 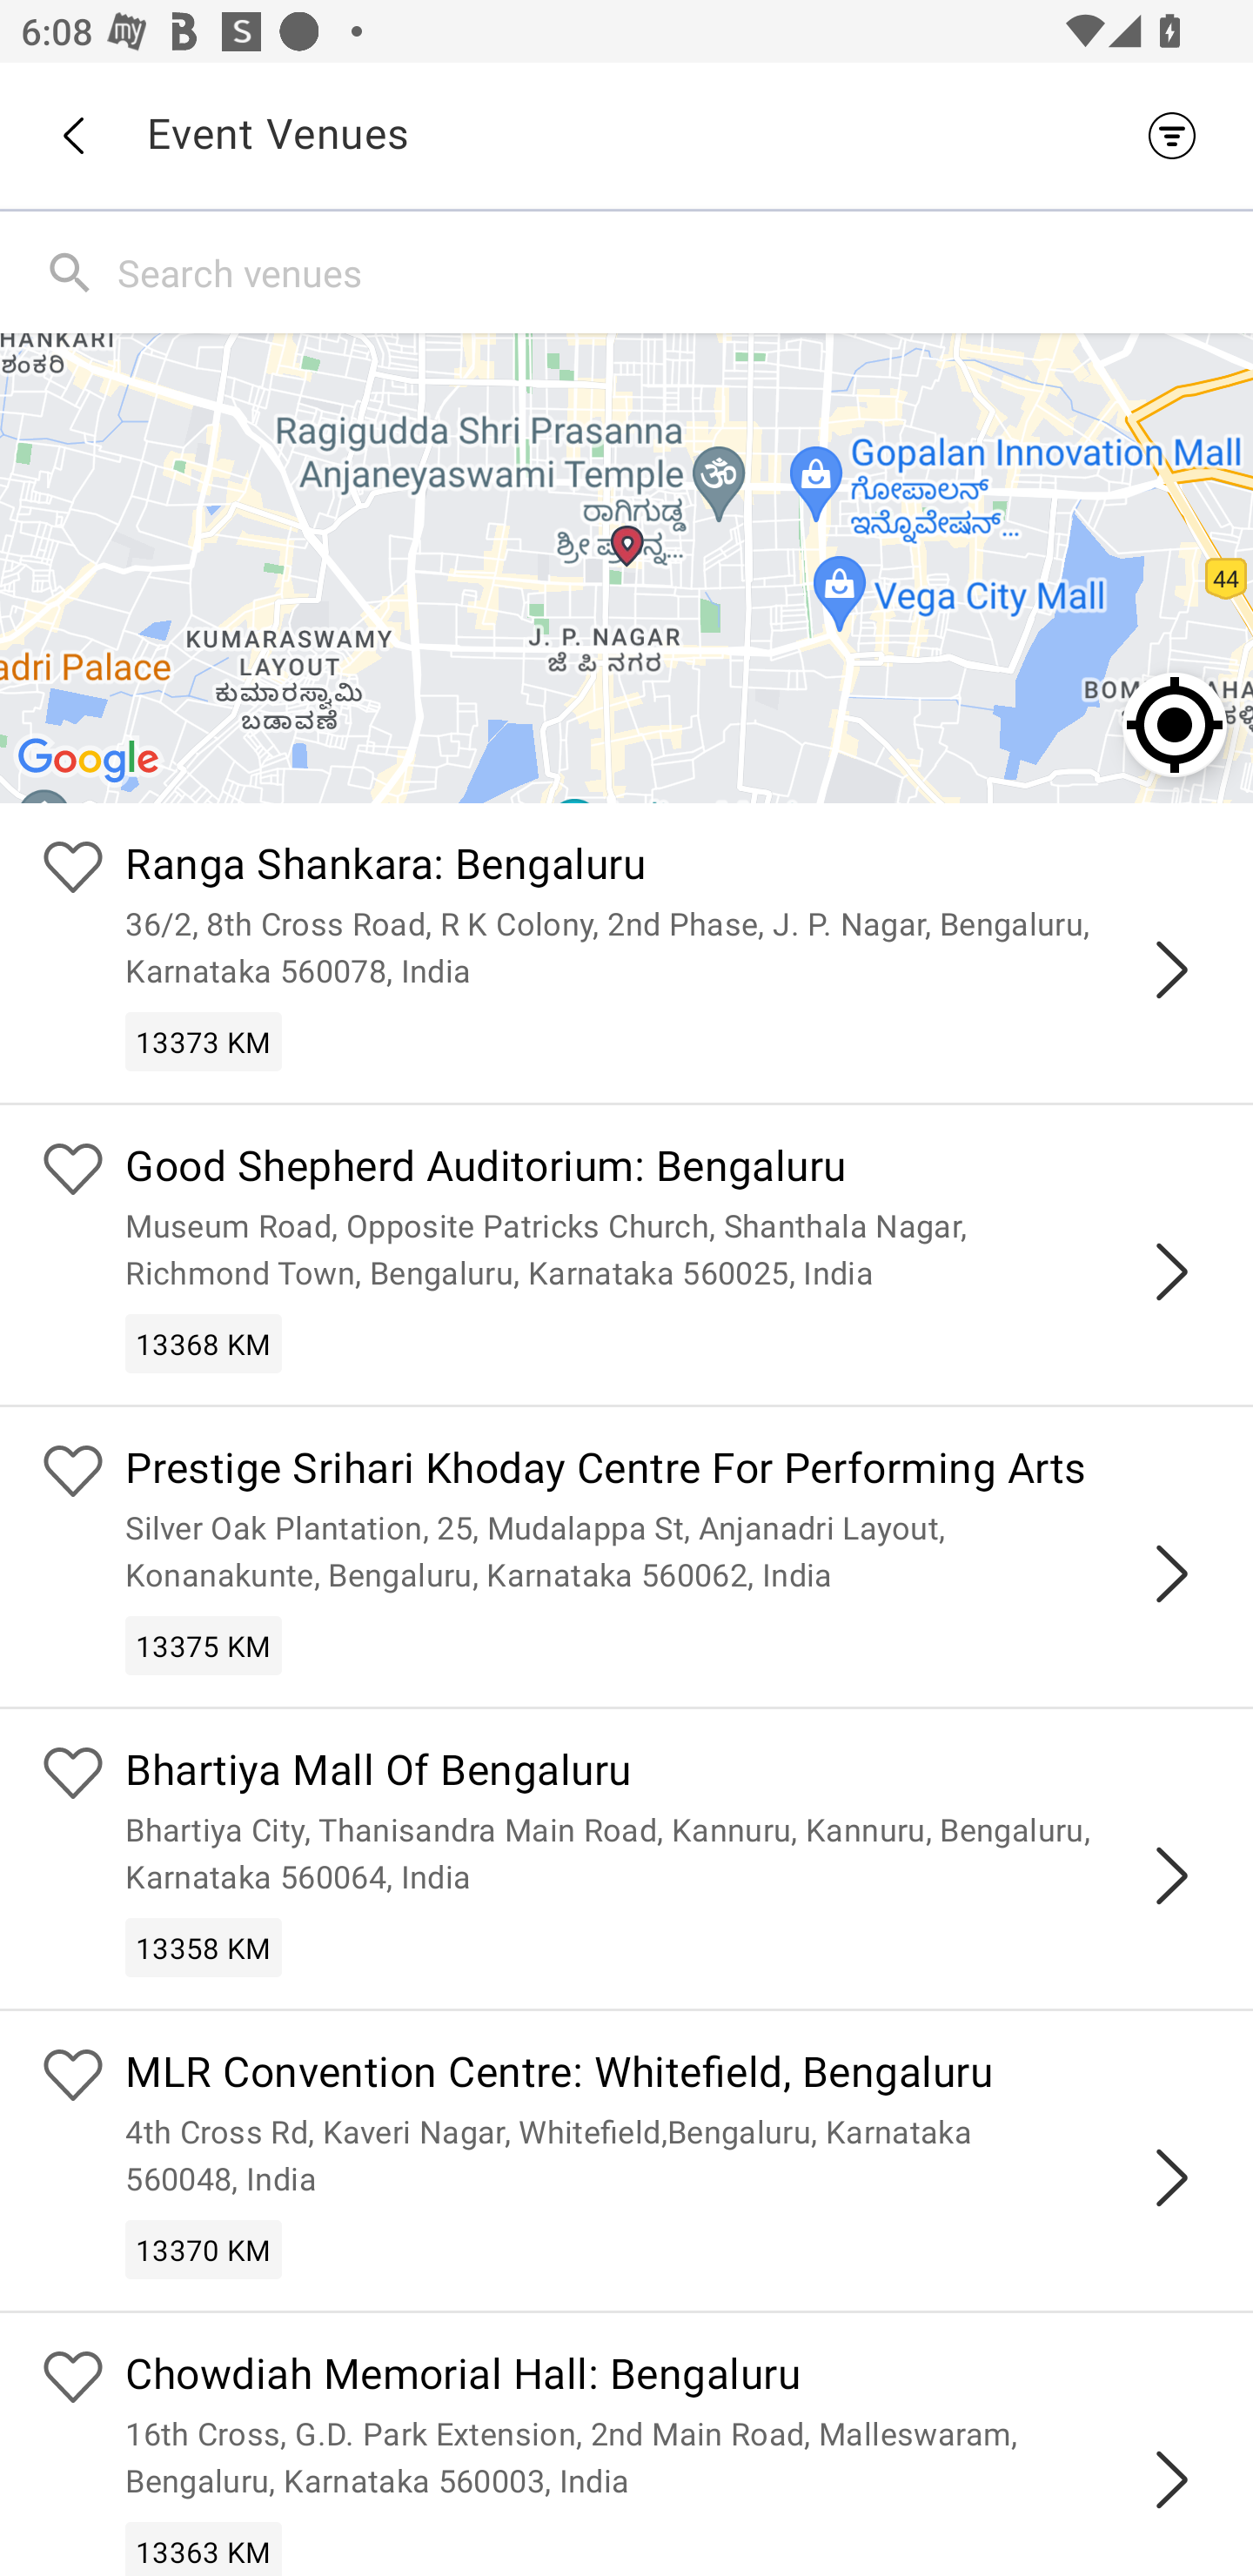 What do you see at coordinates (204, 1645) in the screenshot?
I see `13375 KM` at bounding box center [204, 1645].